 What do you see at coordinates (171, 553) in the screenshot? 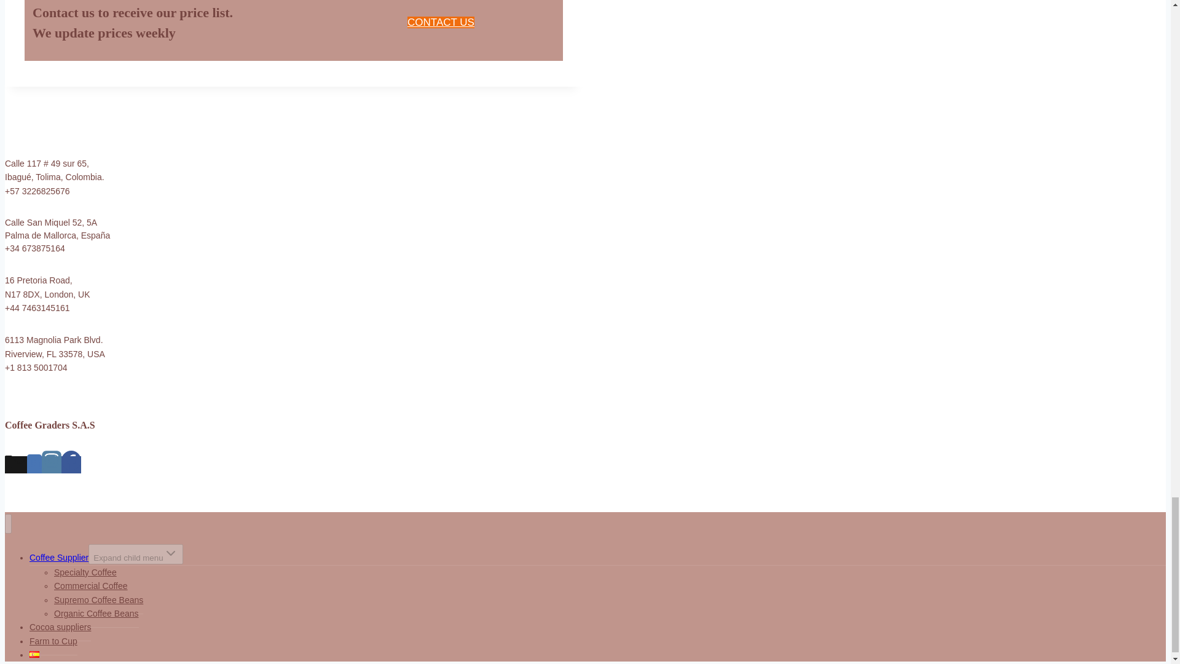
I see `Expand` at bounding box center [171, 553].